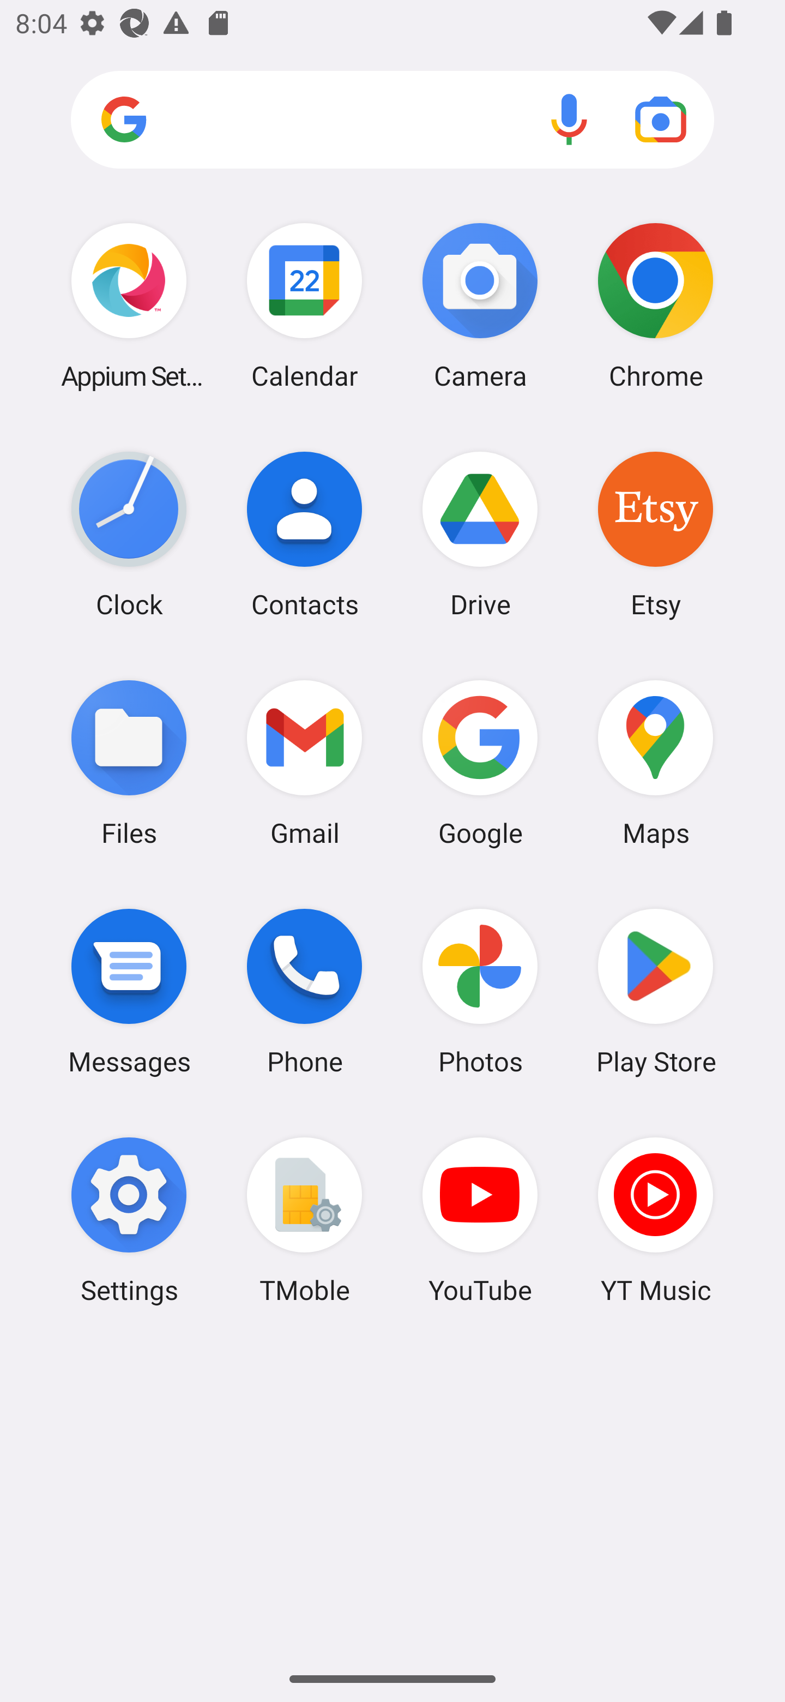 The width and height of the screenshot is (785, 1702). Describe the element at coordinates (129, 1220) in the screenshot. I see `Settings` at that location.